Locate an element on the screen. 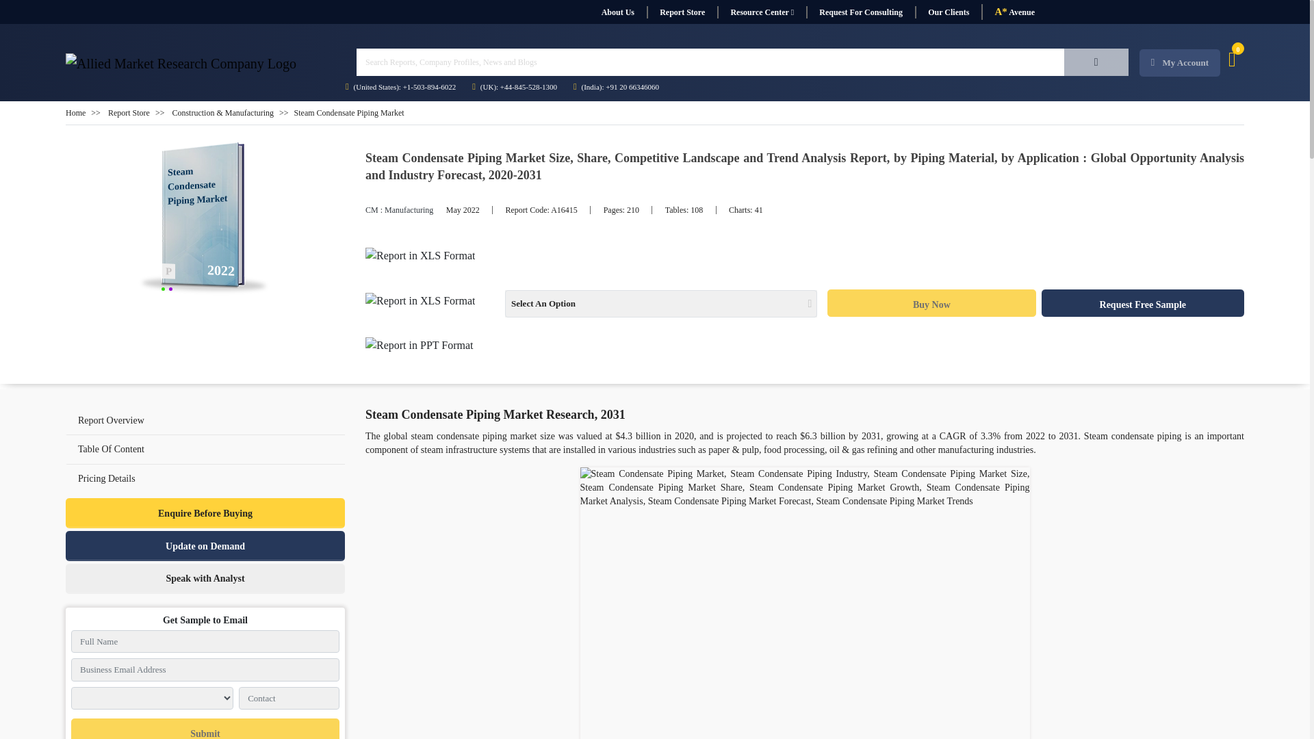  My Account is located at coordinates (1180, 63).